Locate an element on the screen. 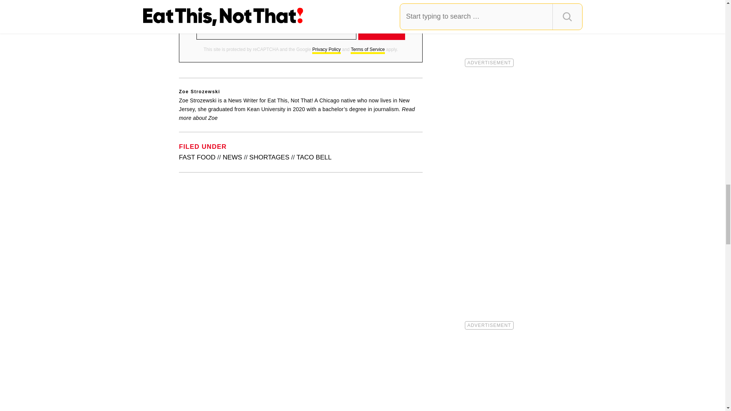  Sign Up is located at coordinates (381, 30).